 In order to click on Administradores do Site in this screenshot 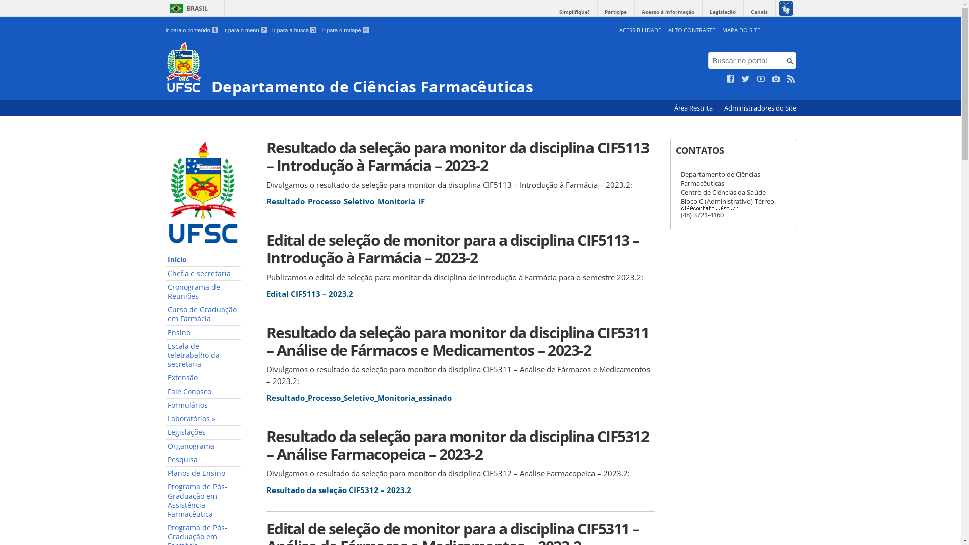, I will do `click(760, 108)`.